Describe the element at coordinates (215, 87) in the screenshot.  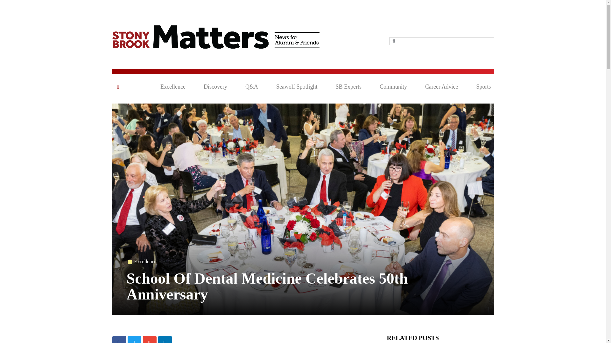
I see `Discovery` at that location.